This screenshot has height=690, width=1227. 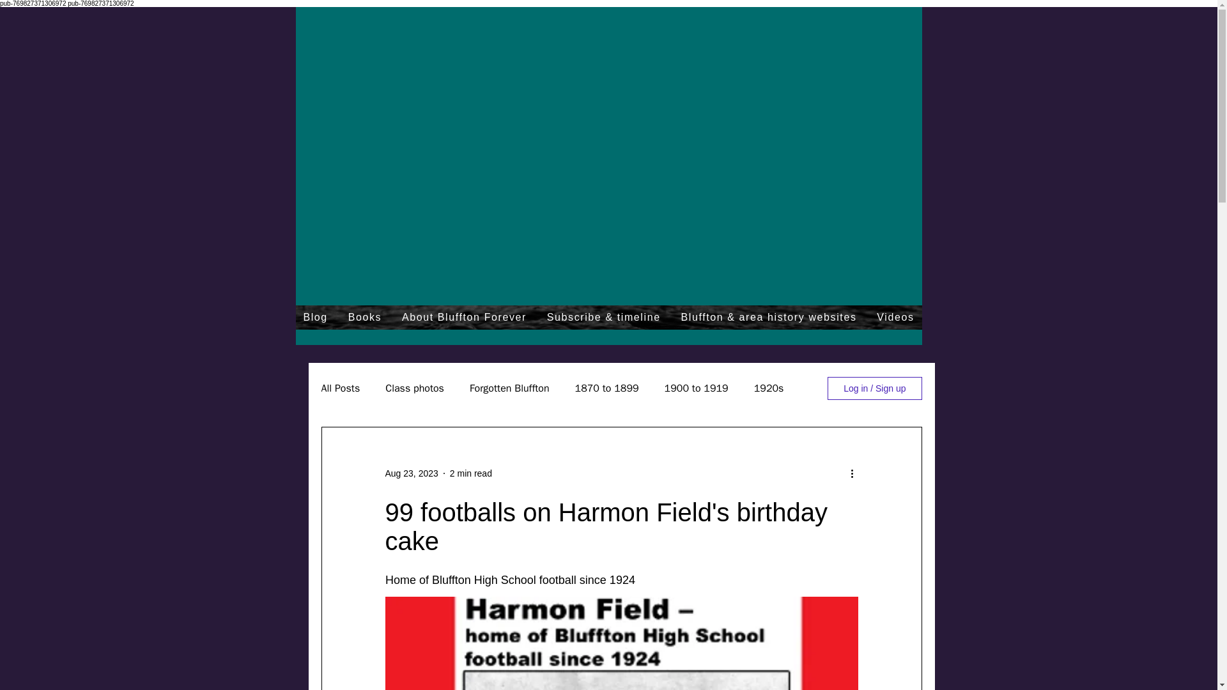 What do you see at coordinates (769, 388) in the screenshot?
I see `1920s` at bounding box center [769, 388].